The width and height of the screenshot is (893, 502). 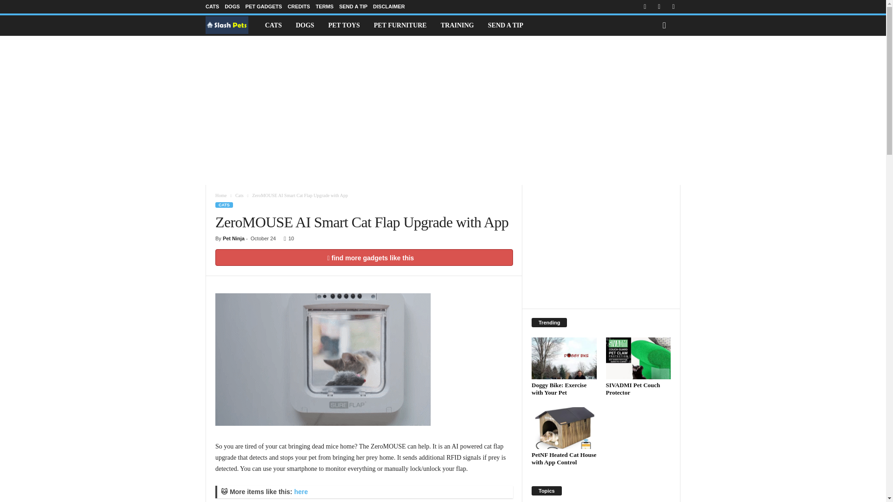 What do you see at coordinates (273, 25) in the screenshot?
I see `CATS` at bounding box center [273, 25].